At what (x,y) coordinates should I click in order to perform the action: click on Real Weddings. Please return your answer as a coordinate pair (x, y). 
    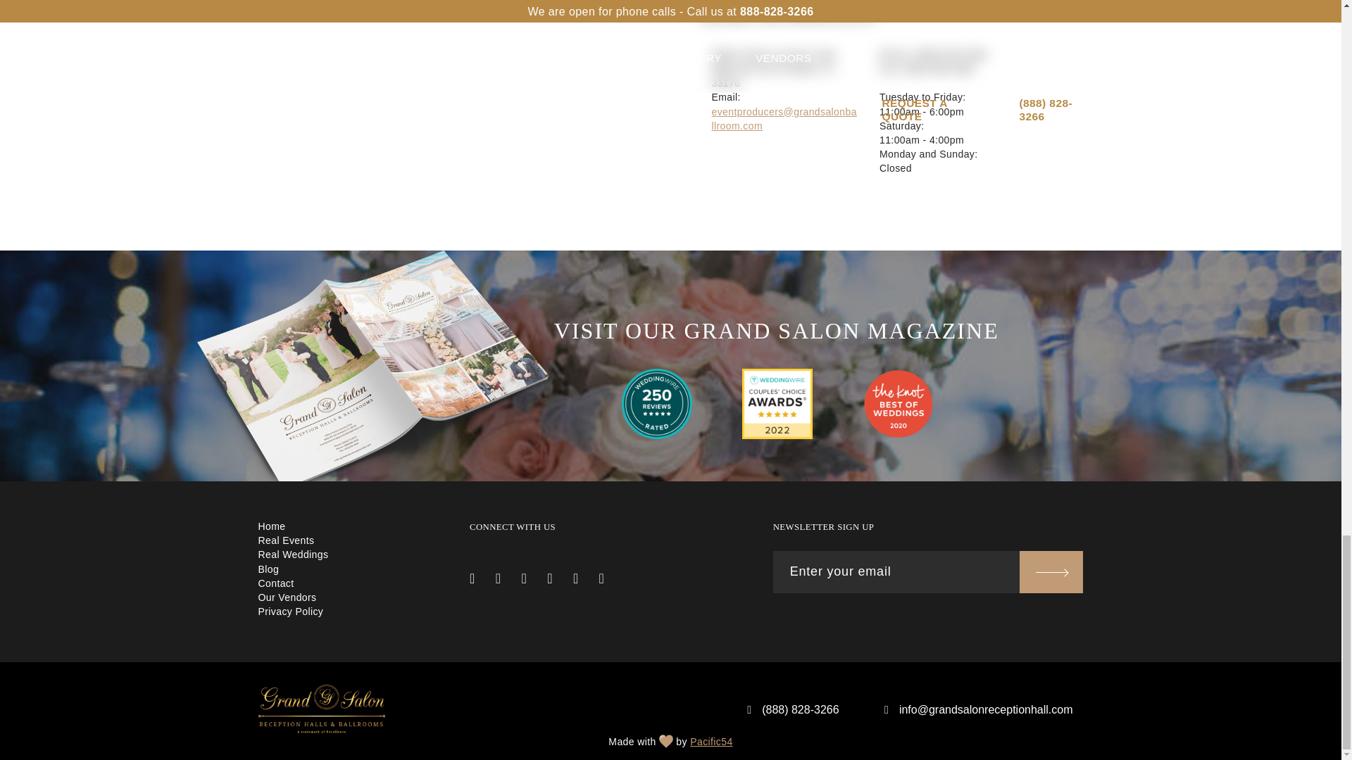
    Looking at the image, I should click on (293, 554).